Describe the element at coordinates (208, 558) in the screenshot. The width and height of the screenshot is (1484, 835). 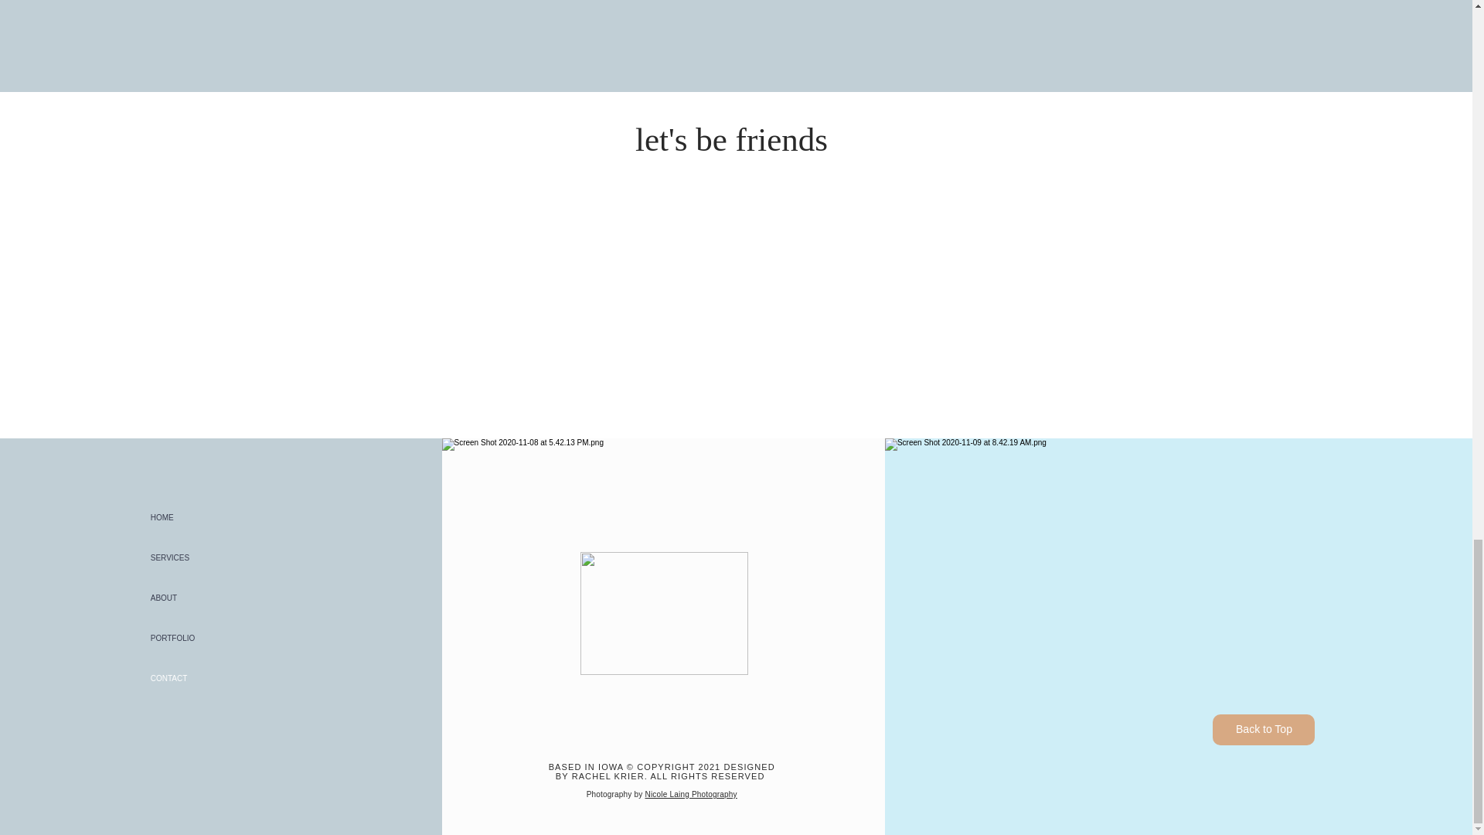
I see `SERVICES` at that location.